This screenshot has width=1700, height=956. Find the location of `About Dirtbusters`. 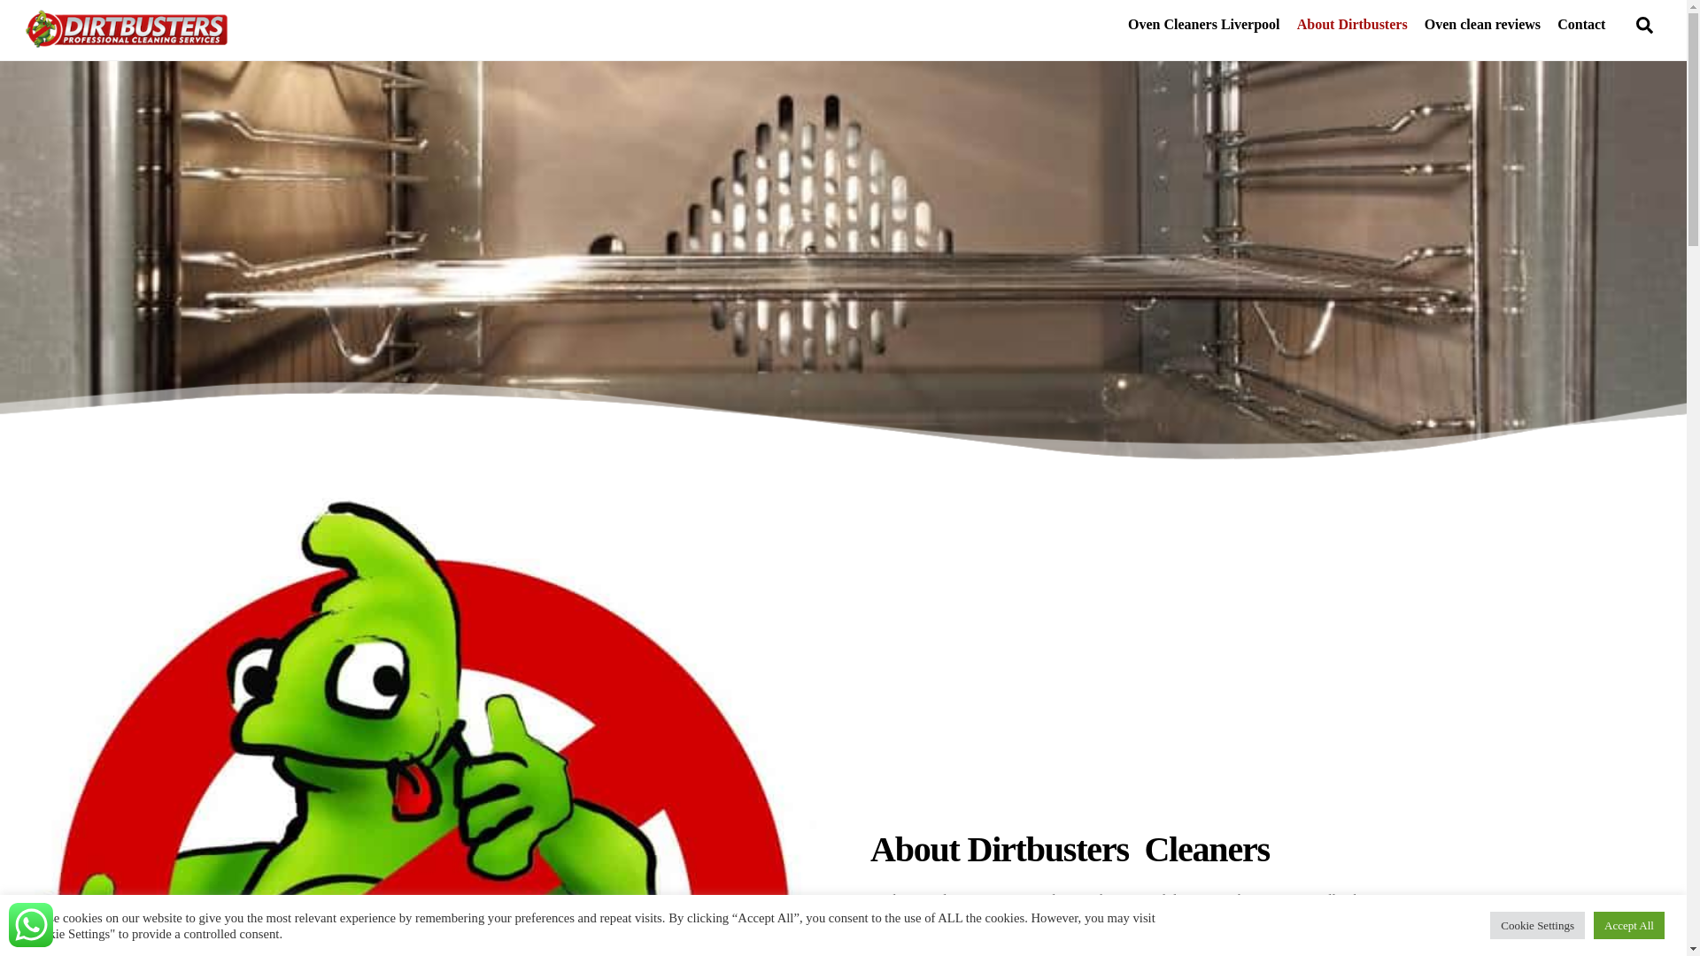

About Dirtbusters is located at coordinates (1352, 25).